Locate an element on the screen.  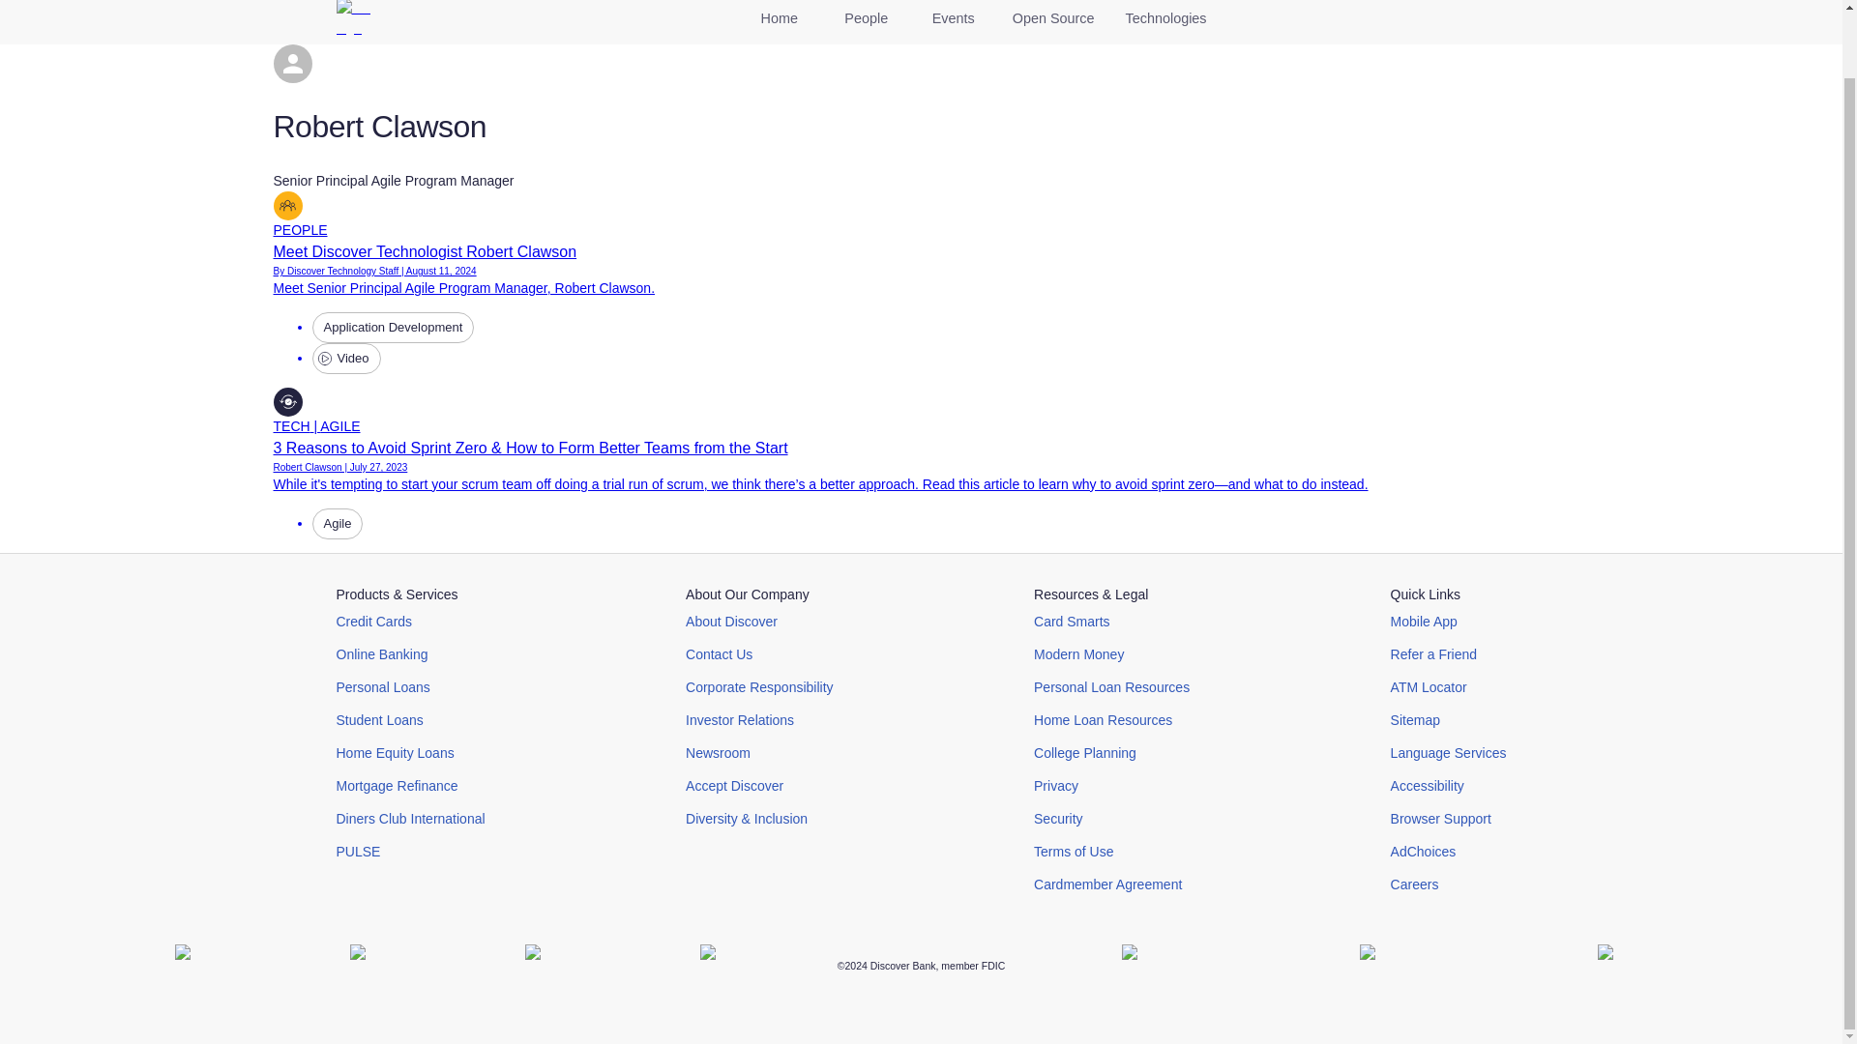
Open Source is located at coordinates (1054, 21).